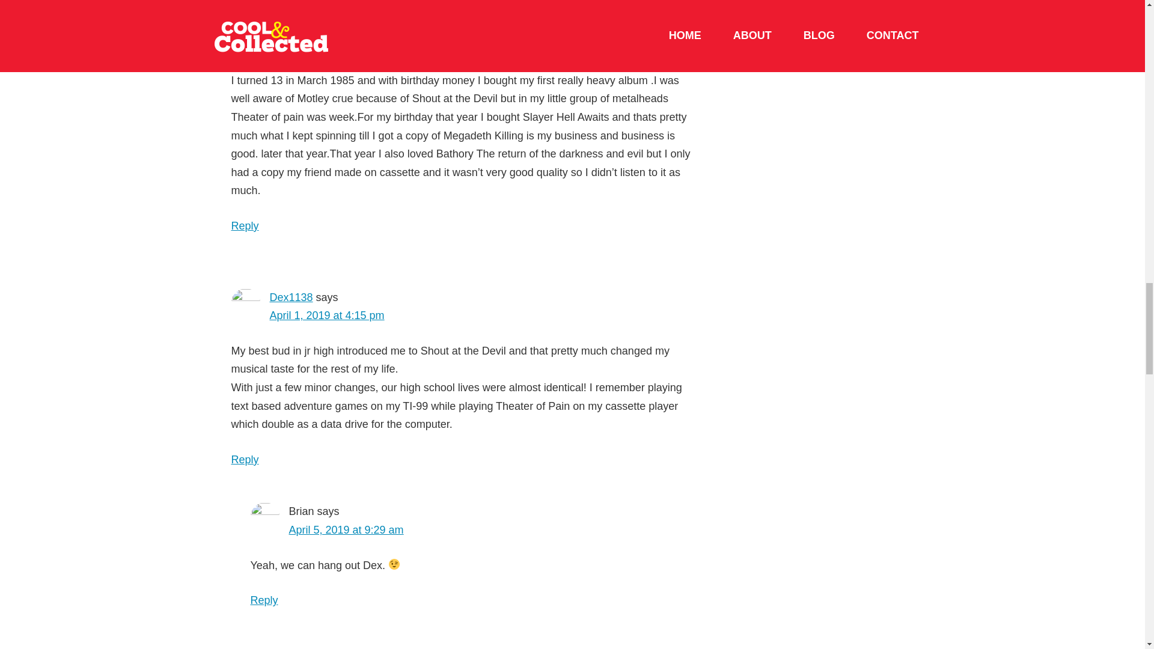  I want to click on Brothermidnight, so click(307, 26).